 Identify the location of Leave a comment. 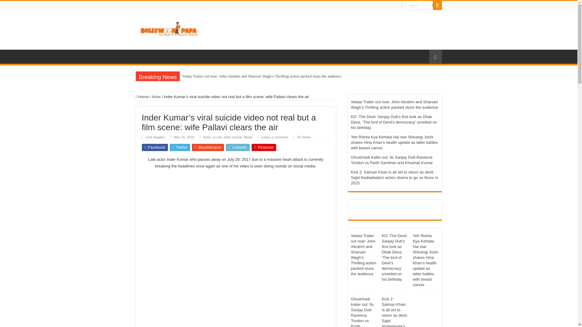
(275, 137).